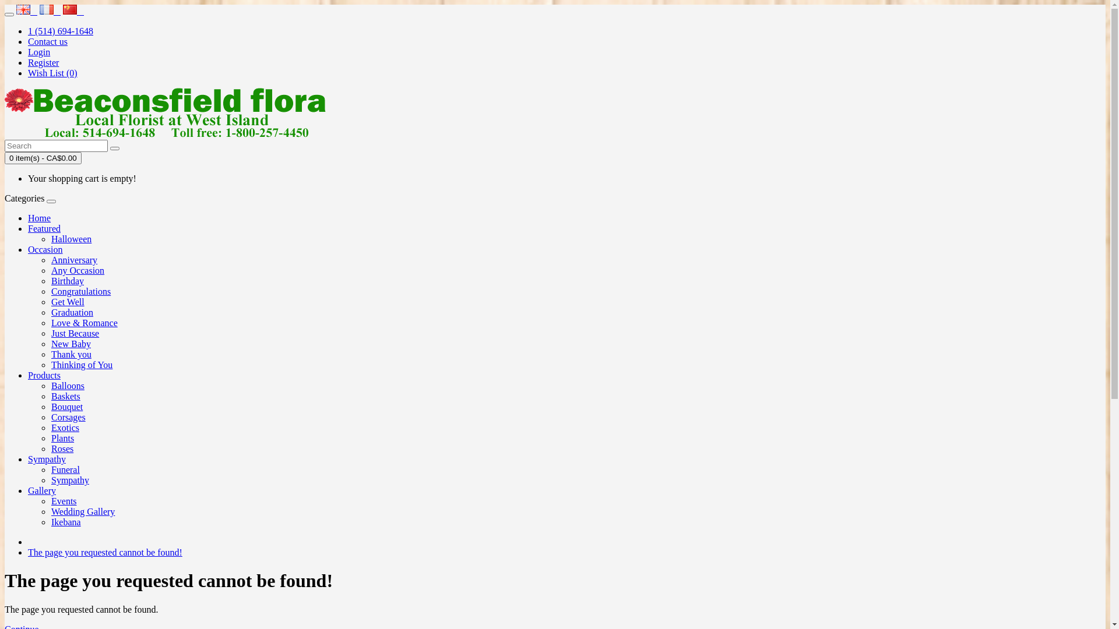 The height and width of the screenshot is (629, 1119). What do you see at coordinates (166, 113) in the screenshot?
I see `Beaconsfield Flora` at bounding box center [166, 113].